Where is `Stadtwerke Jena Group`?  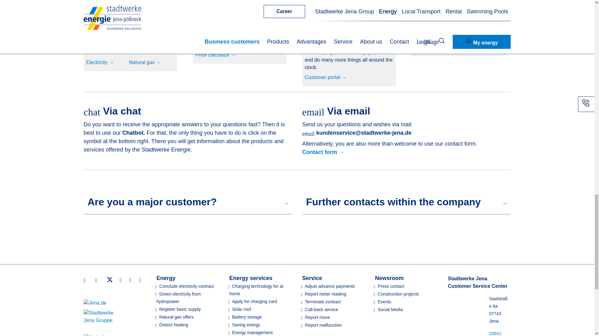 Stadtwerke Jena Group is located at coordinates (100, 317).